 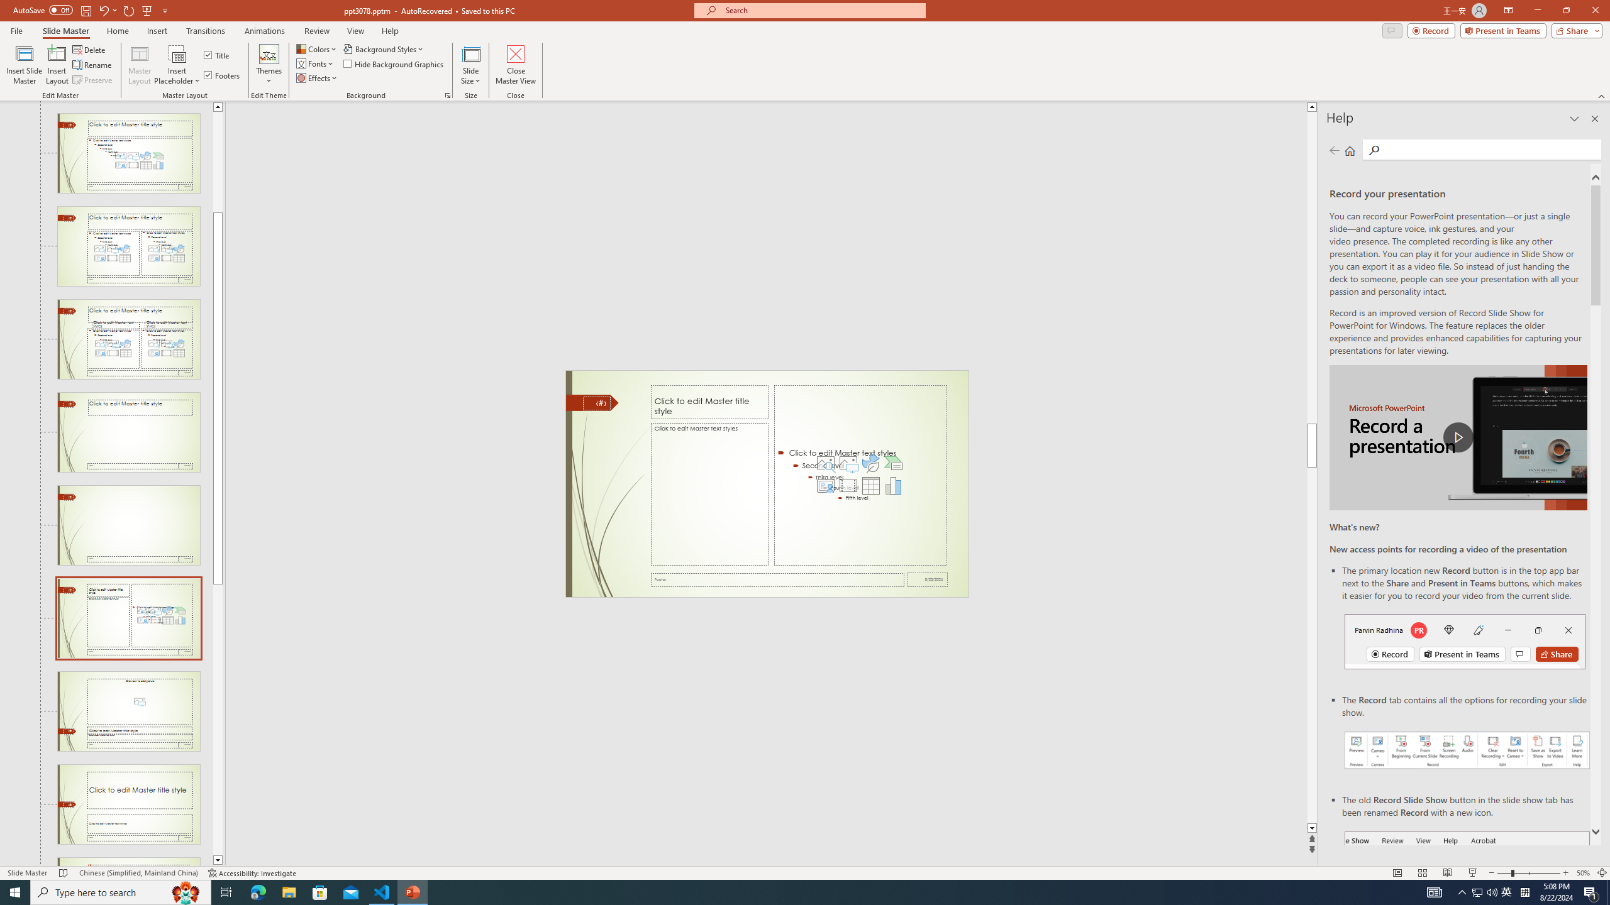 What do you see at coordinates (1467, 894) in the screenshot?
I see `Record button in ribbon` at bounding box center [1467, 894].